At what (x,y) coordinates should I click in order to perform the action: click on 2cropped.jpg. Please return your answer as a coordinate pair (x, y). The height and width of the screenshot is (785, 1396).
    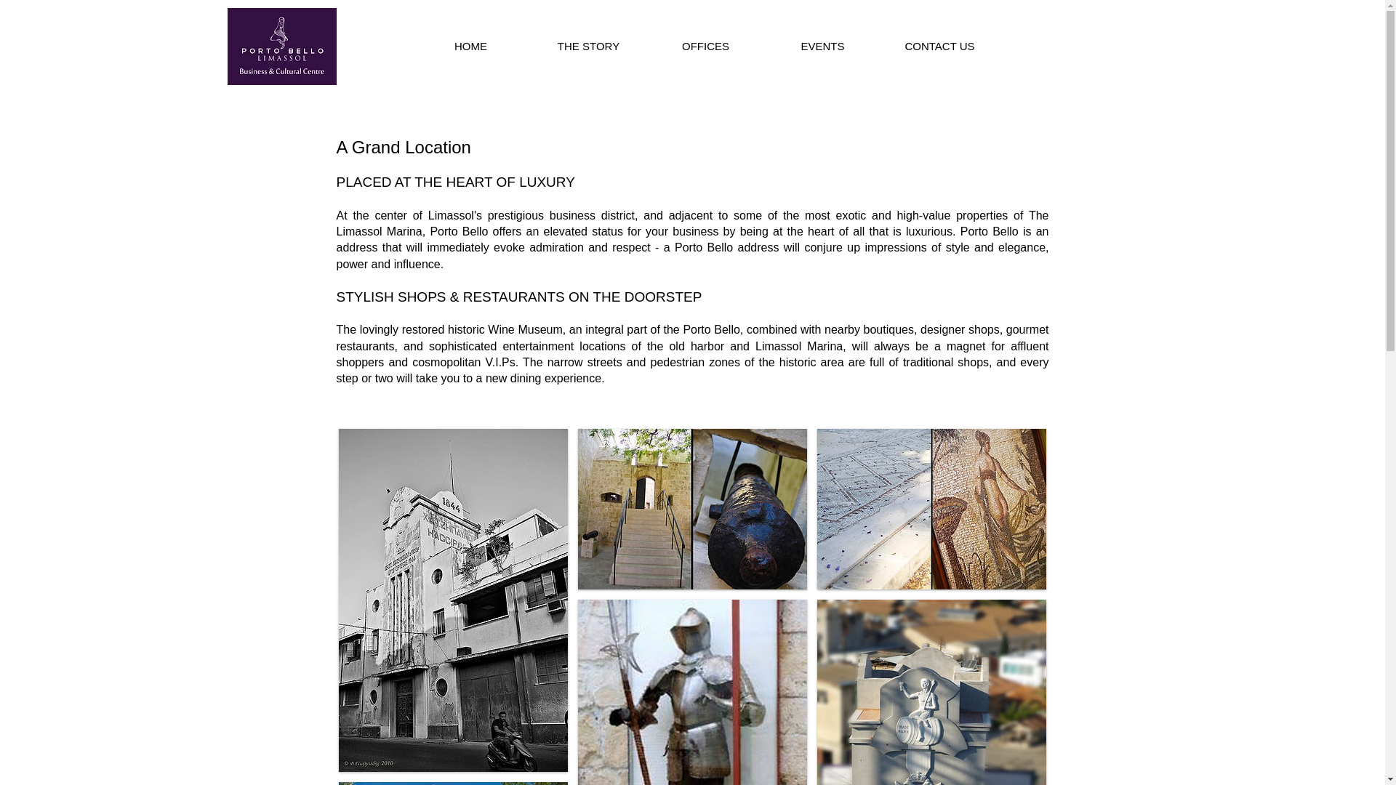
    Looking at the image, I should click on (281, 46).